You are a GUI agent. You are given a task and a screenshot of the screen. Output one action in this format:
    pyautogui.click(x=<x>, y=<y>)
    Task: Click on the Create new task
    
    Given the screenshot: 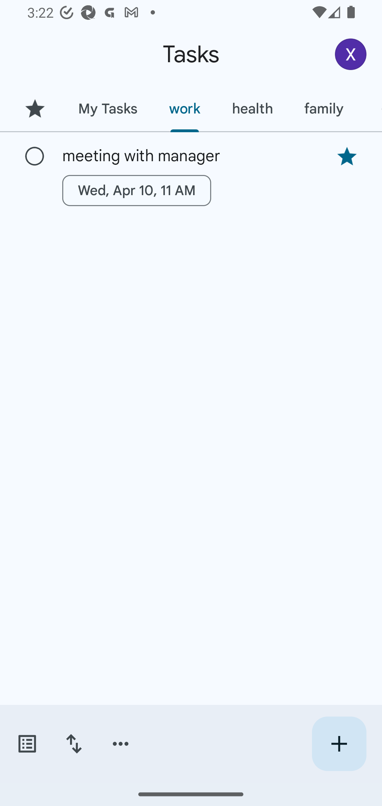 What is the action you would take?
    pyautogui.click(x=339, y=744)
    